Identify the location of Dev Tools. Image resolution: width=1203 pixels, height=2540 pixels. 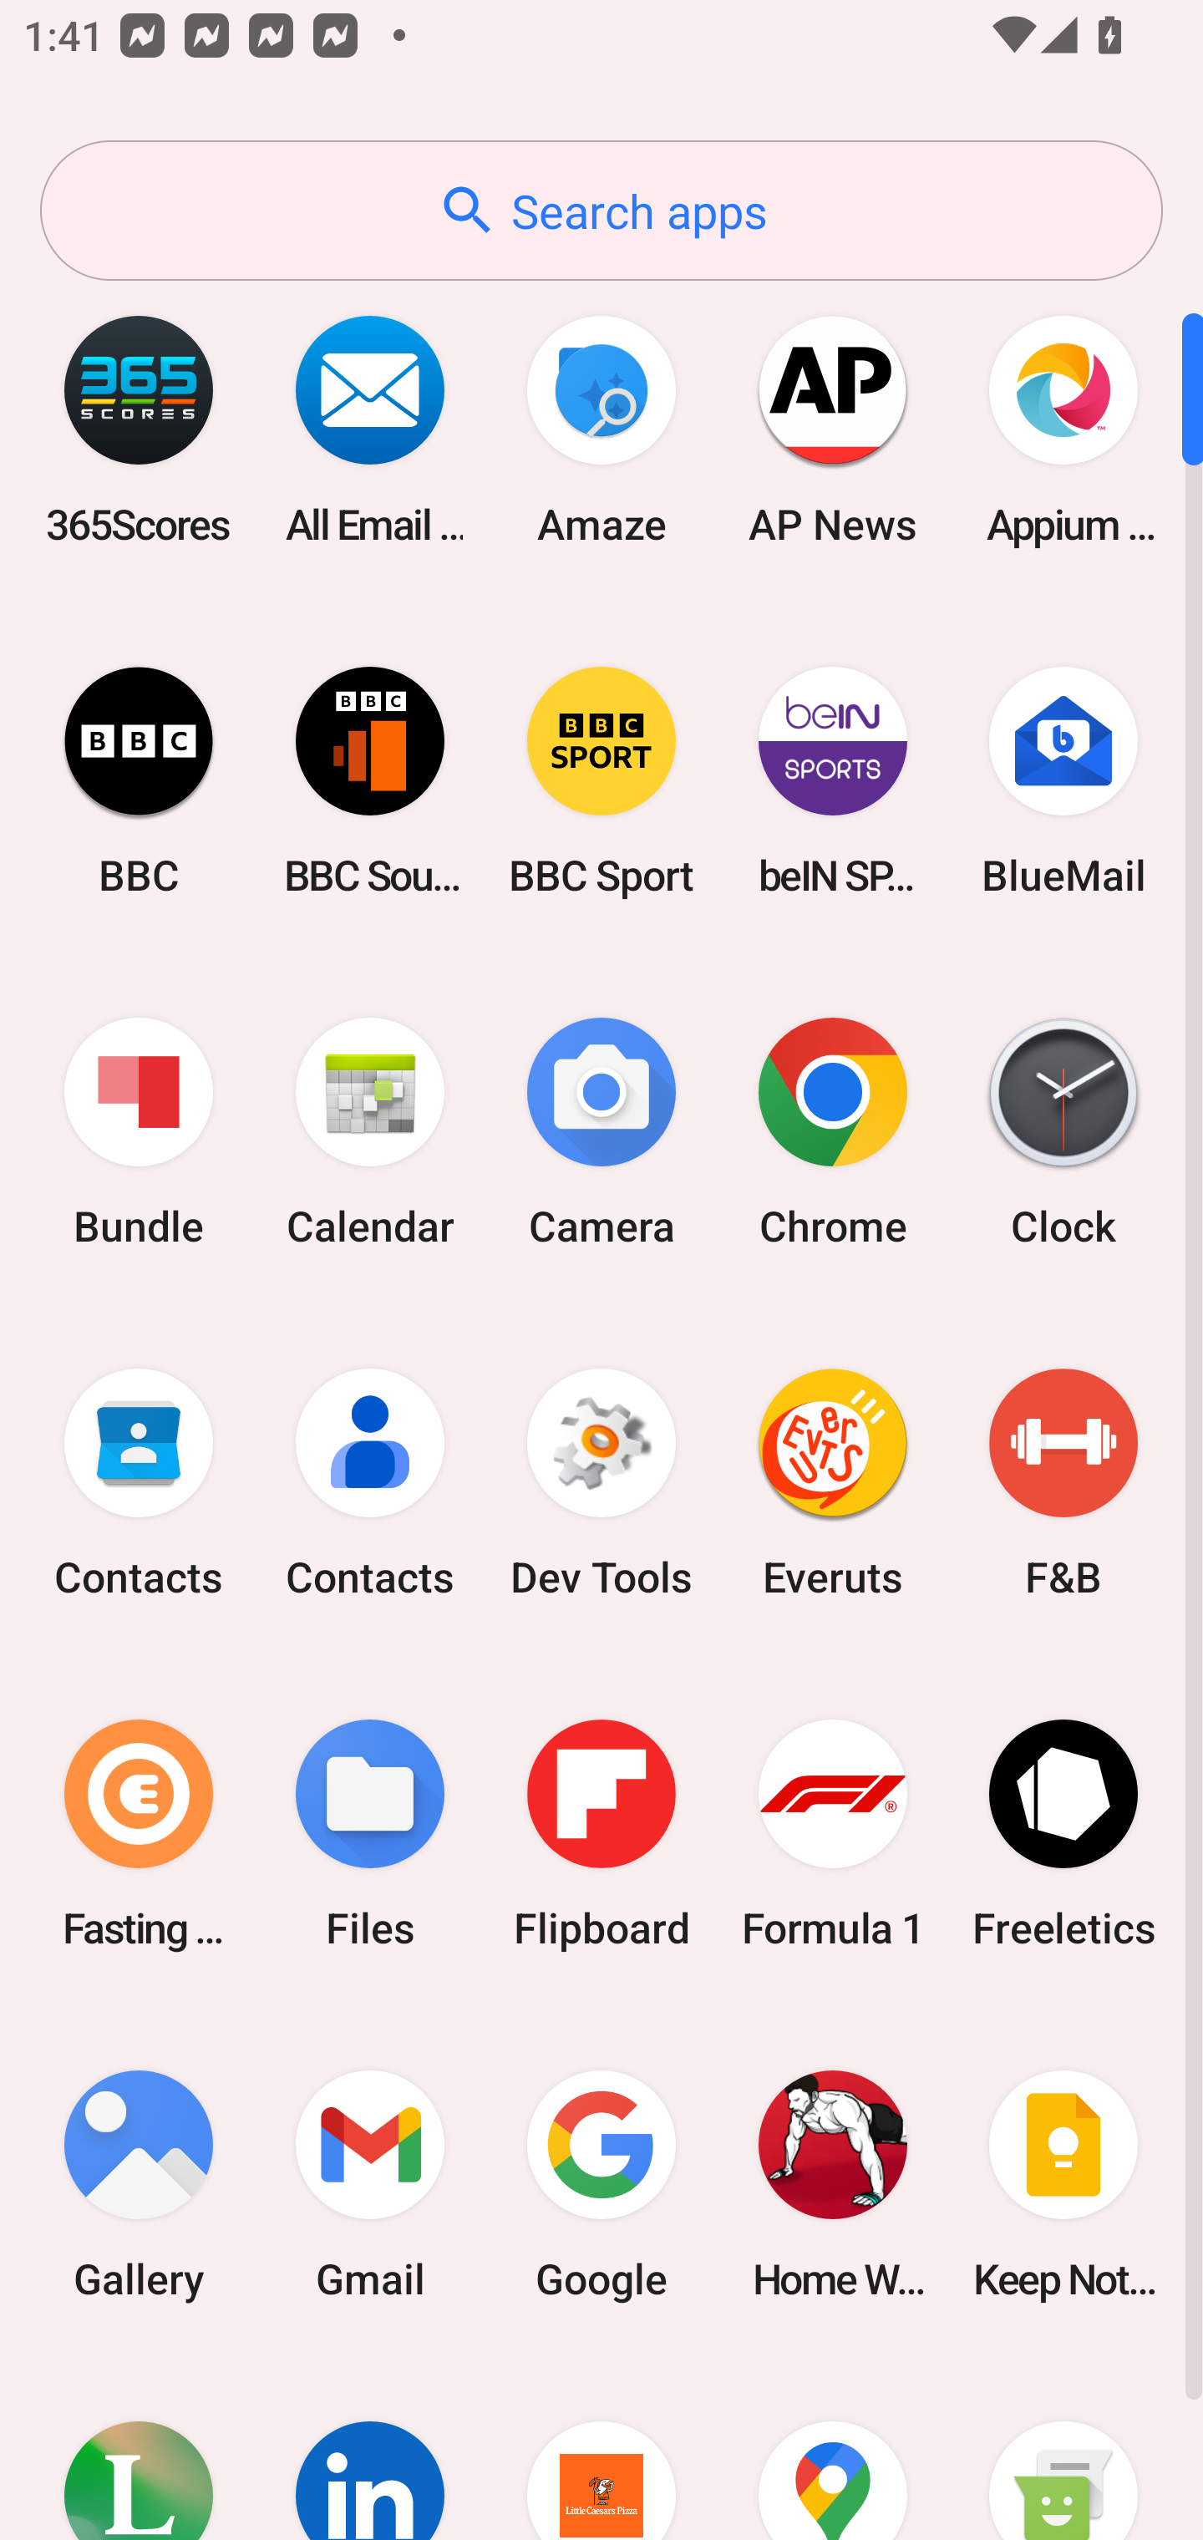
(601, 1483).